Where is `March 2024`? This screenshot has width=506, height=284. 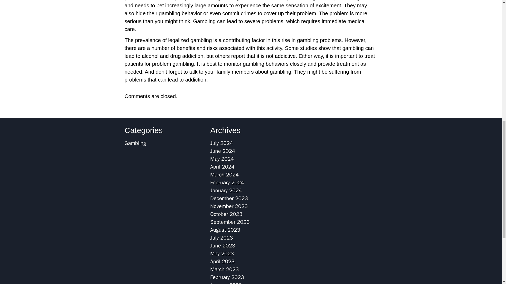 March 2024 is located at coordinates (225, 175).